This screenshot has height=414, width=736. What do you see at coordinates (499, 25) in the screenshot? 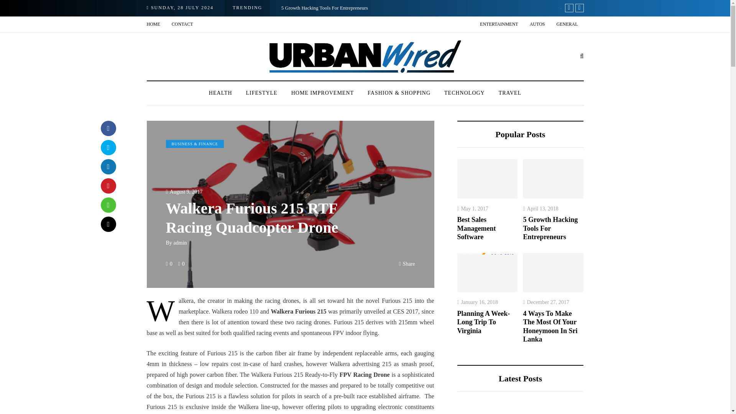
I see `ENTERTAINMENT` at bounding box center [499, 25].